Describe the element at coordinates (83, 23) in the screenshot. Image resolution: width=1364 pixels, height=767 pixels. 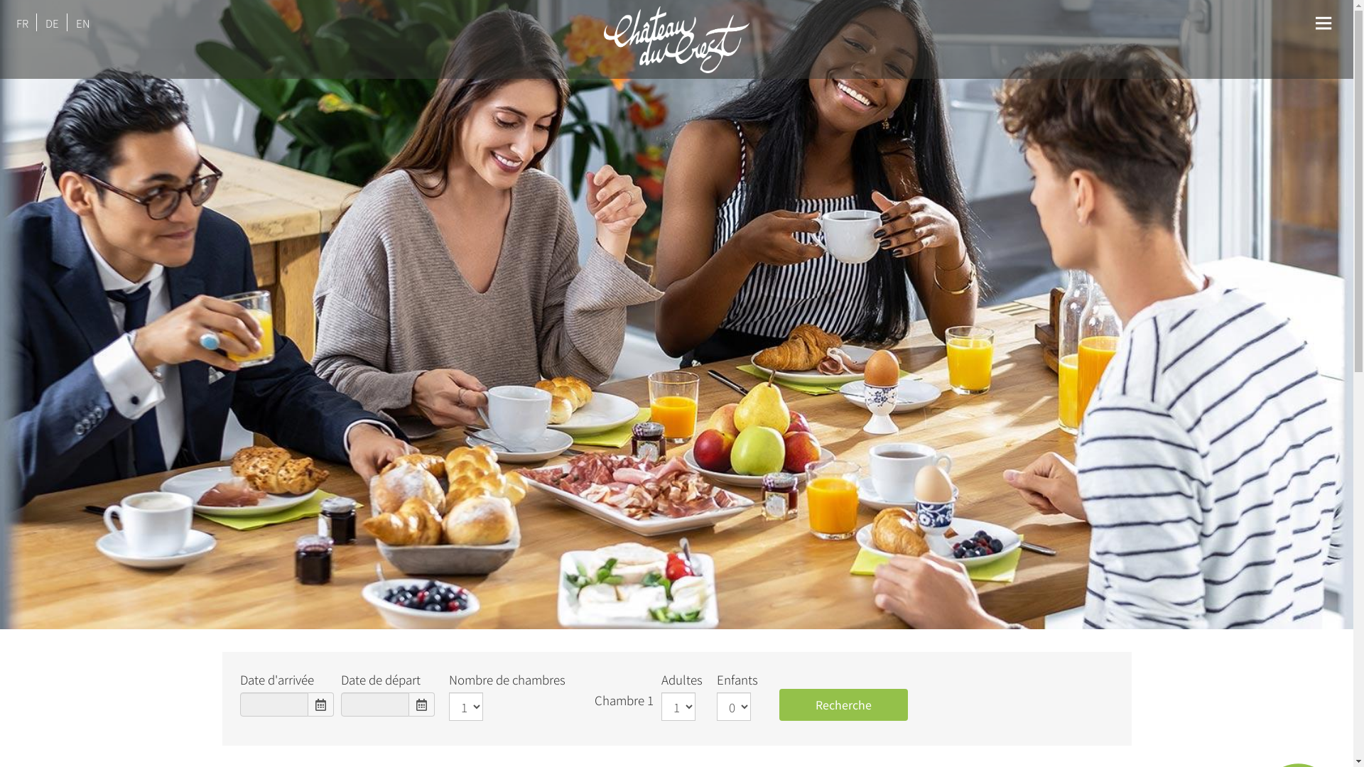
I see `EN` at that location.